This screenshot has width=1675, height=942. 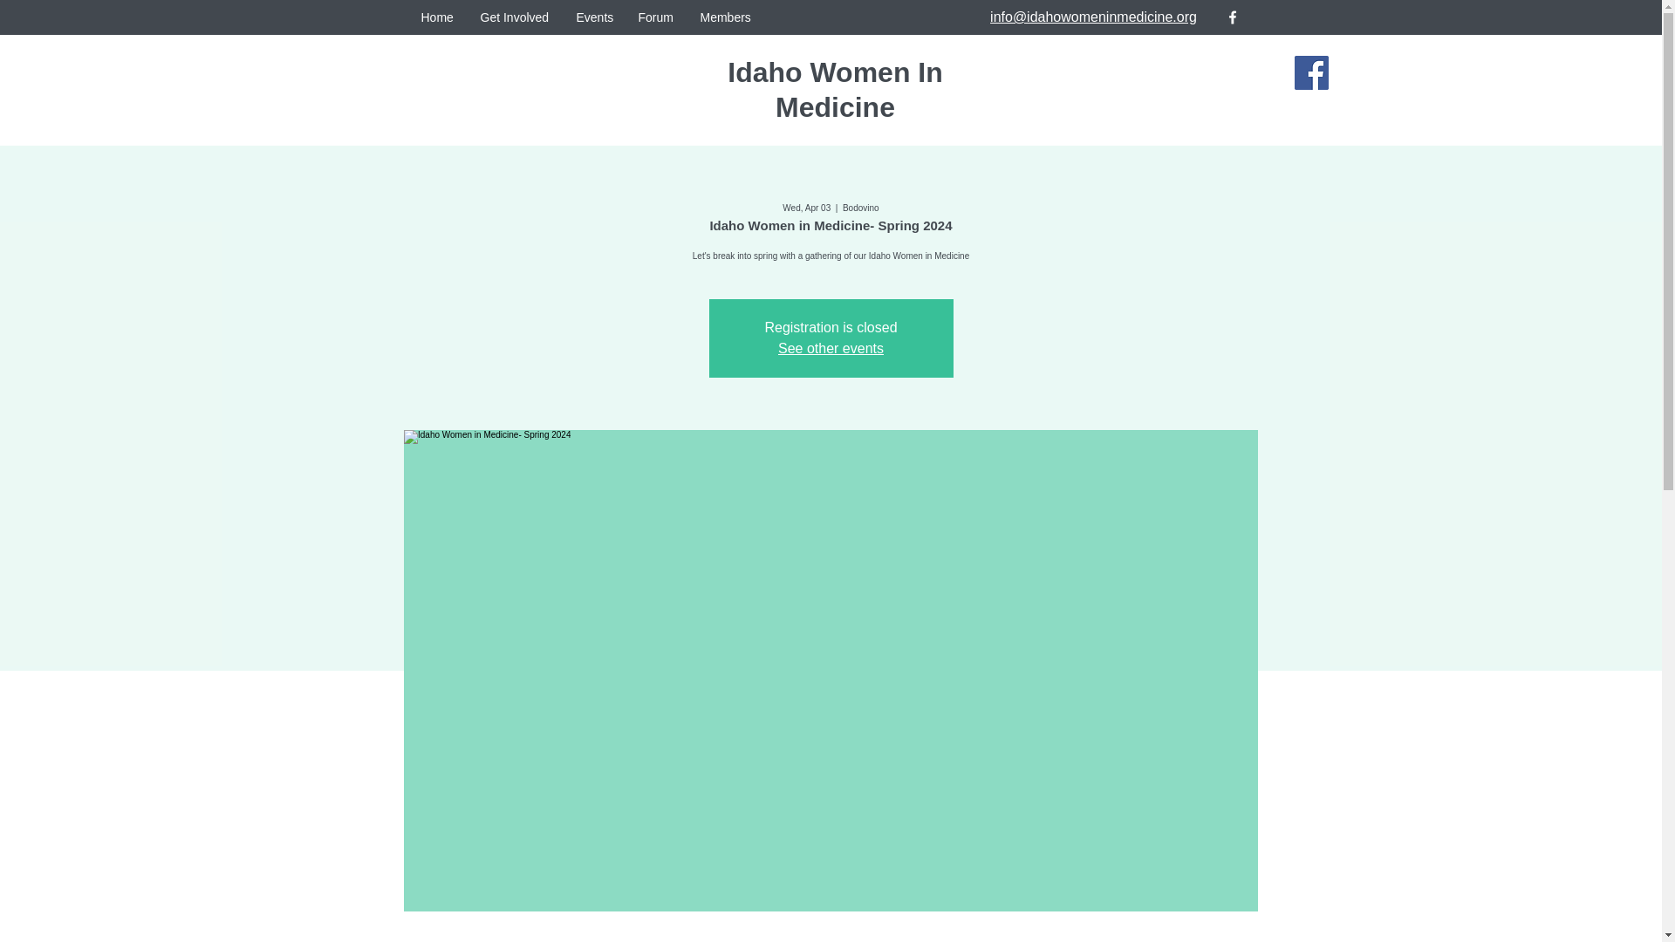 What do you see at coordinates (831, 348) in the screenshot?
I see `See other events` at bounding box center [831, 348].